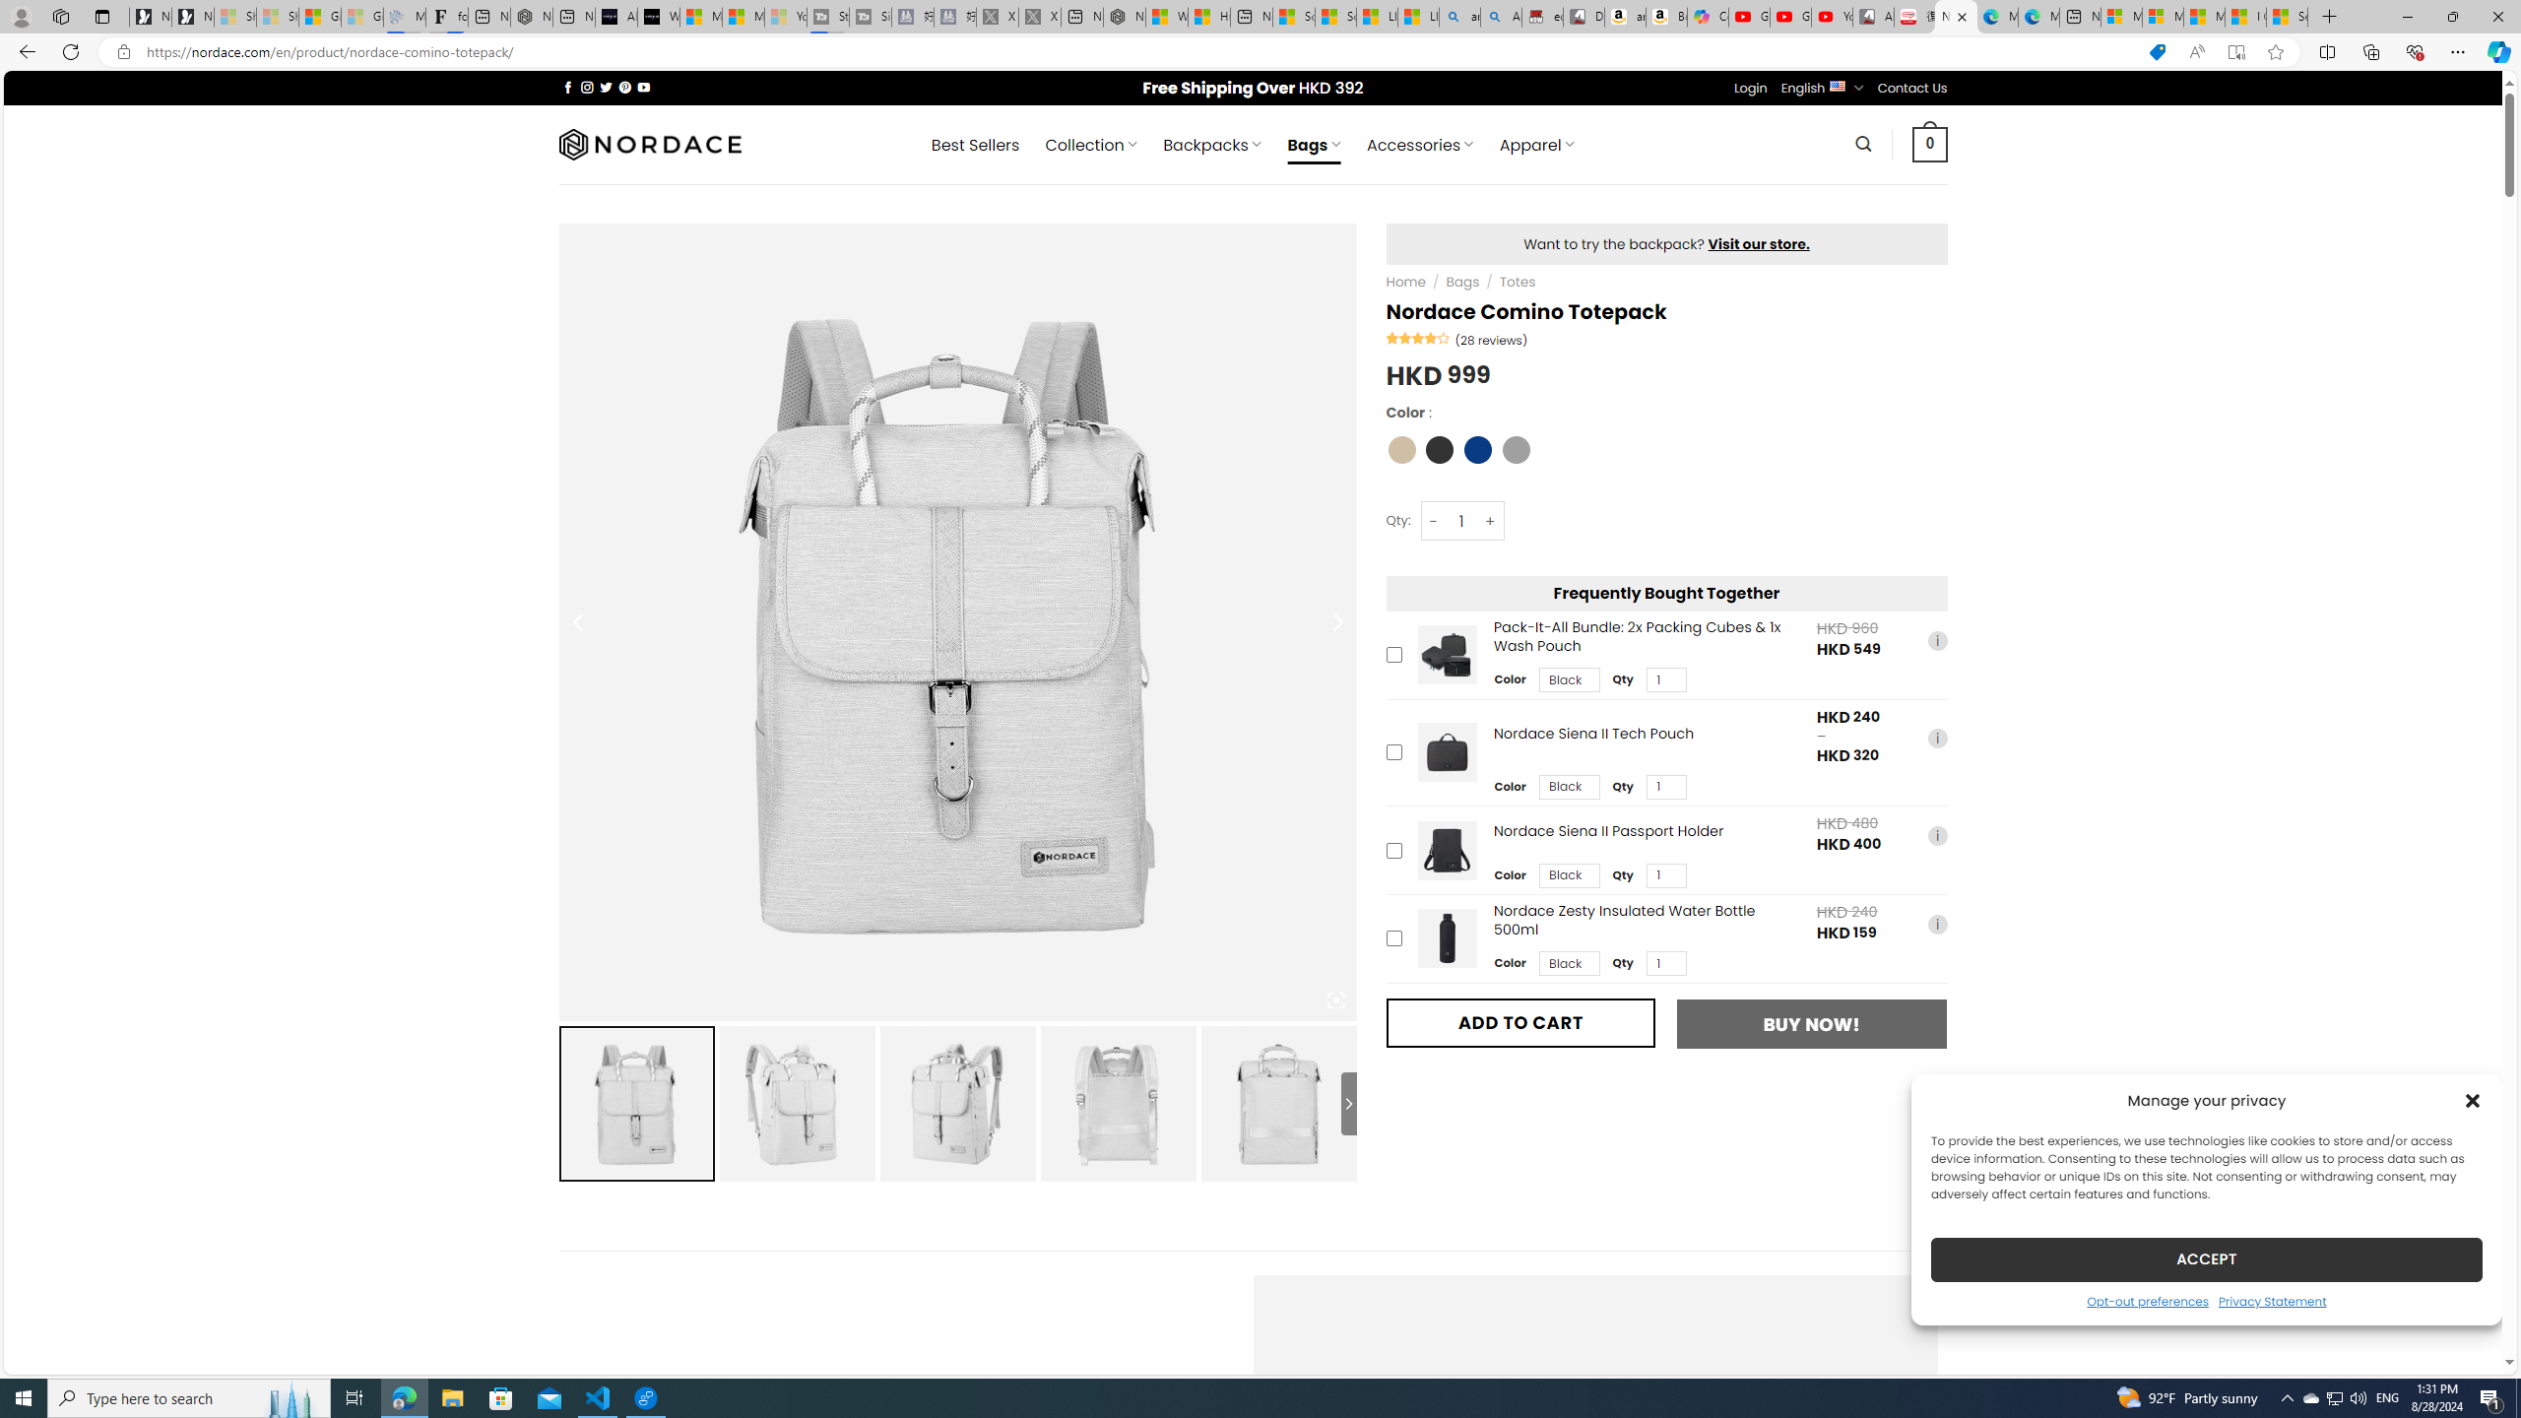 The height and width of the screenshot is (1418, 2521). Describe the element at coordinates (1406, 282) in the screenshot. I see `Home` at that location.